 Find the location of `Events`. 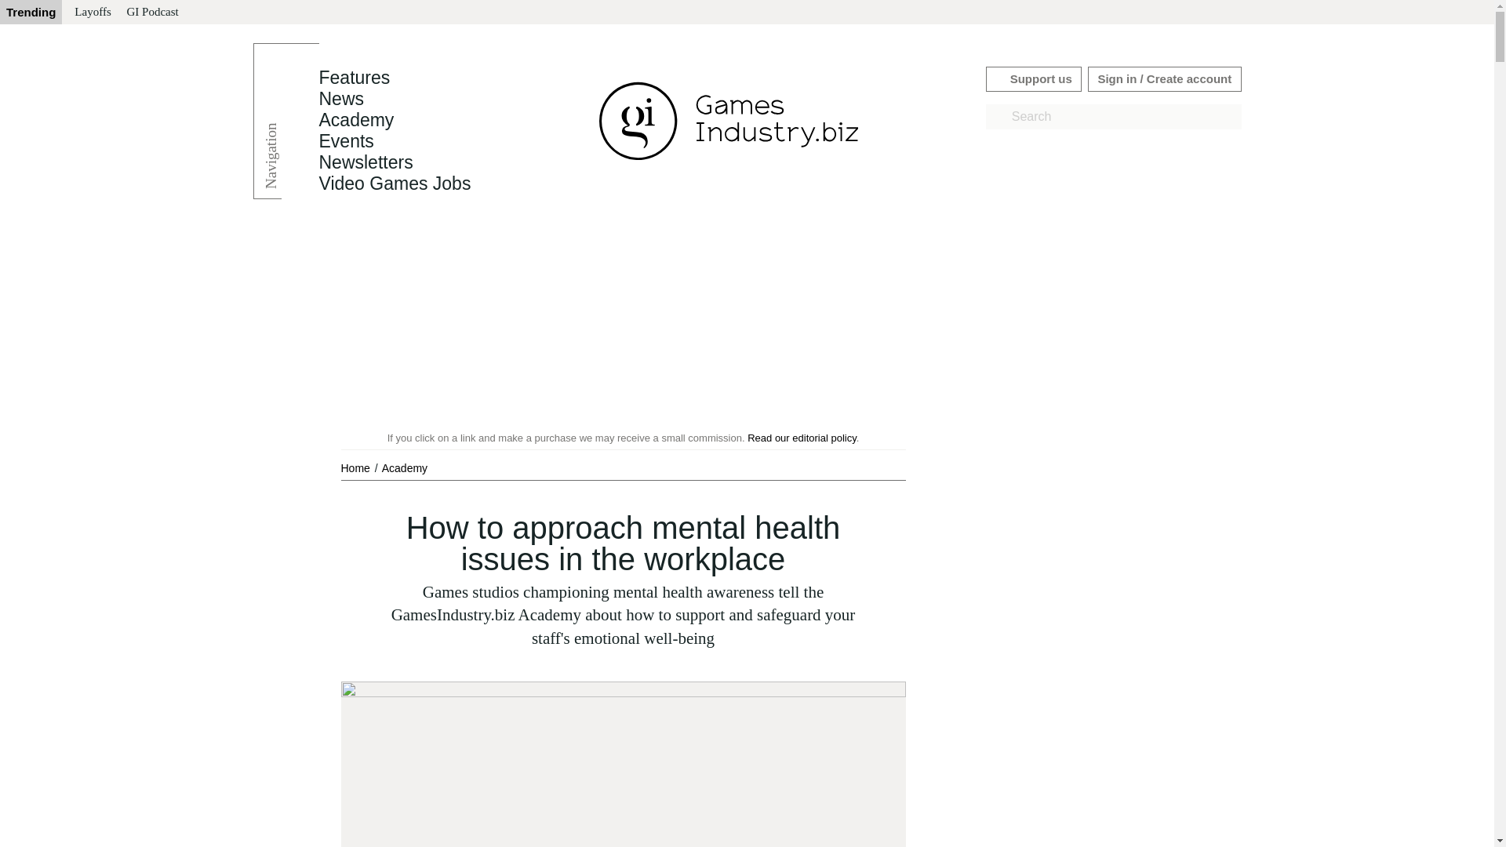

Events is located at coordinates (345, 141).